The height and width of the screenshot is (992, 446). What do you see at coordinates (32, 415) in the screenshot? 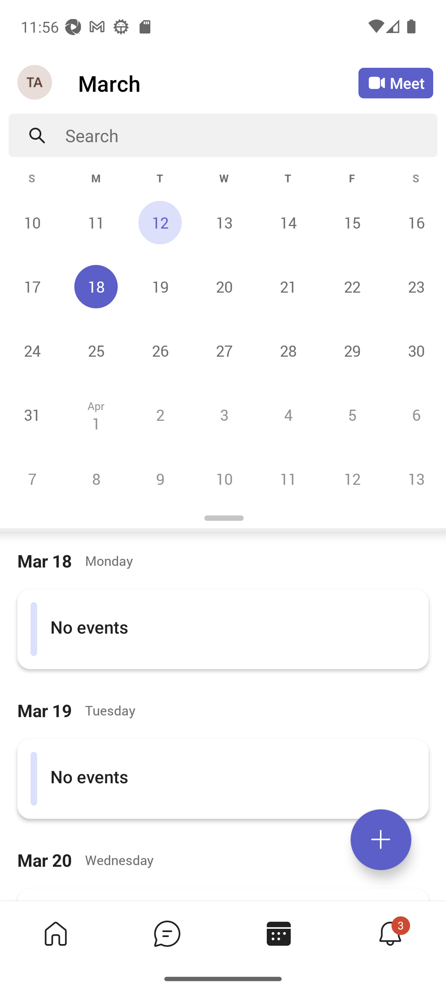
I see `Sunday, March 31 31` at bounding box center [32, 415].